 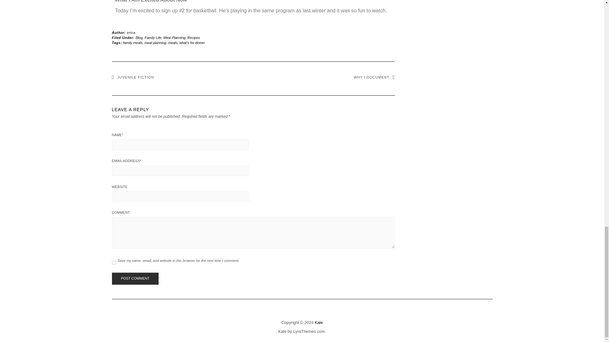 I want to click on yes, so click(x=114, y=262).